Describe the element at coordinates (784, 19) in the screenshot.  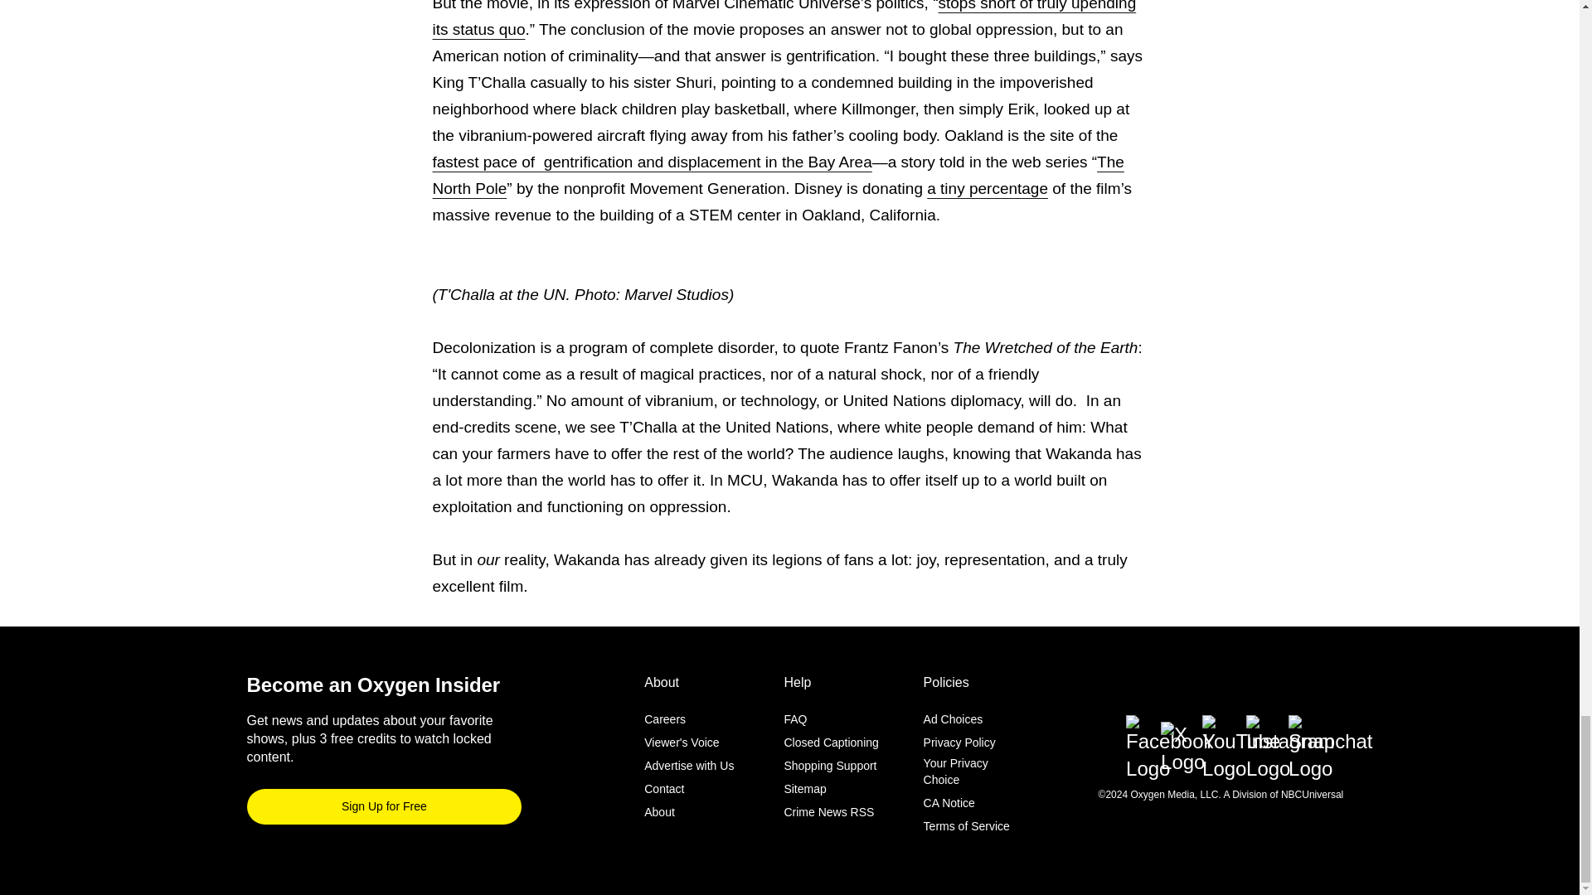
I see `stops short of truly upending its status quo` at that location.